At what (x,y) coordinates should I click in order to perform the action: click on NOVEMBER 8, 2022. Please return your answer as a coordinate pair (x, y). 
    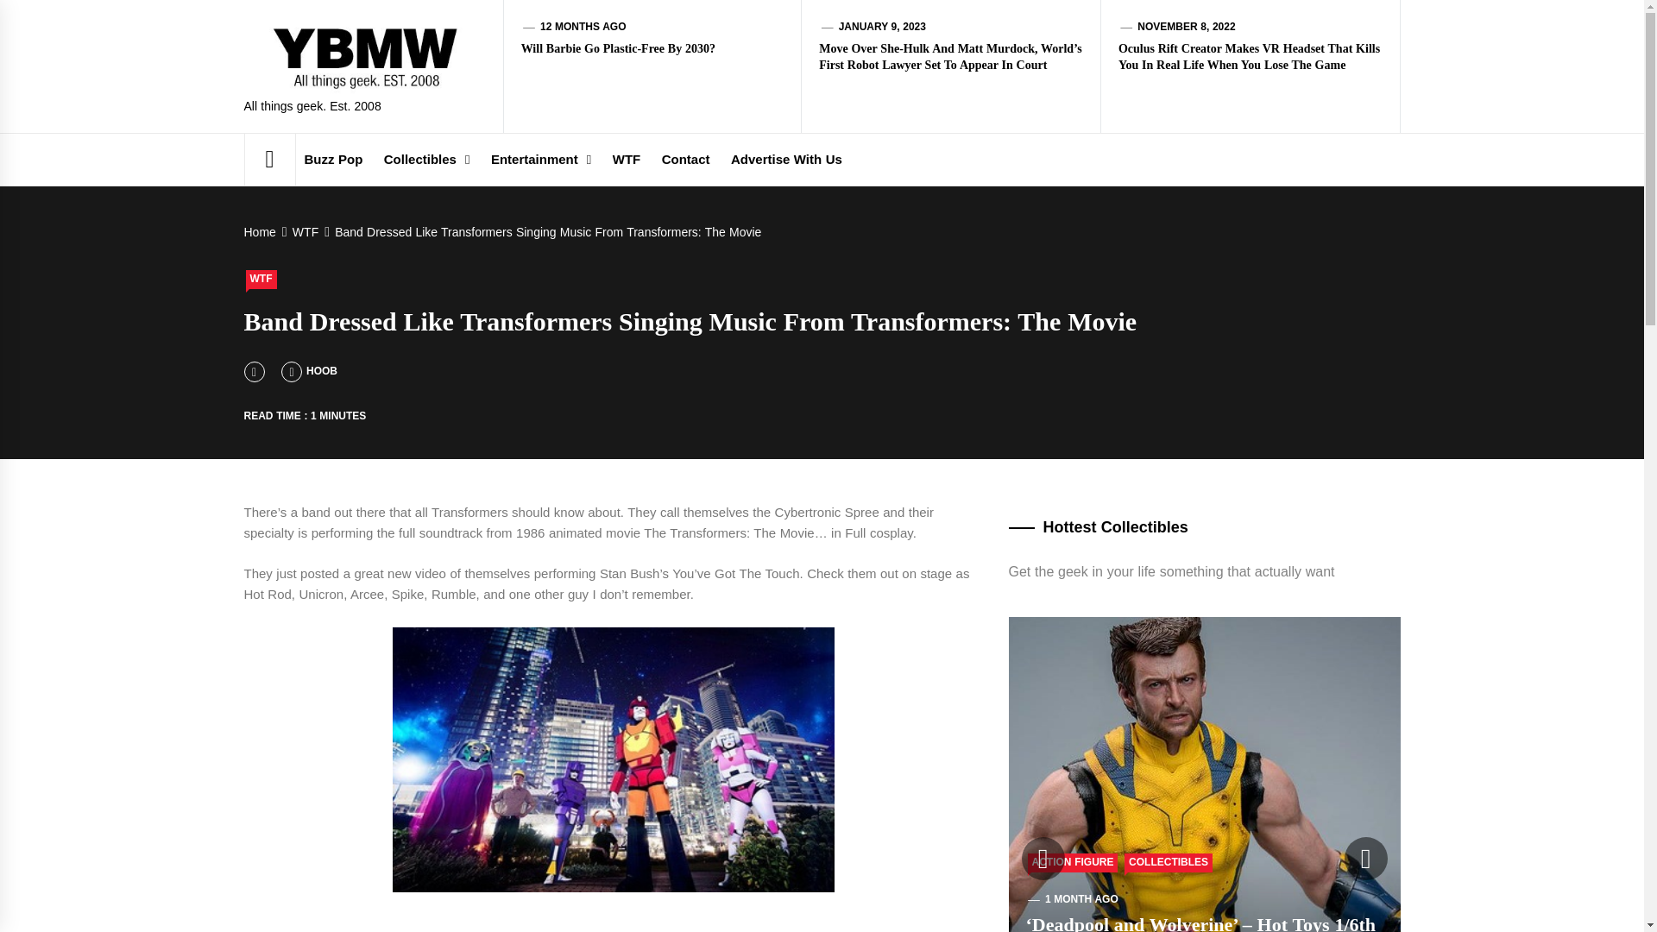
    Looking at the image, I should click on (1186, 26).